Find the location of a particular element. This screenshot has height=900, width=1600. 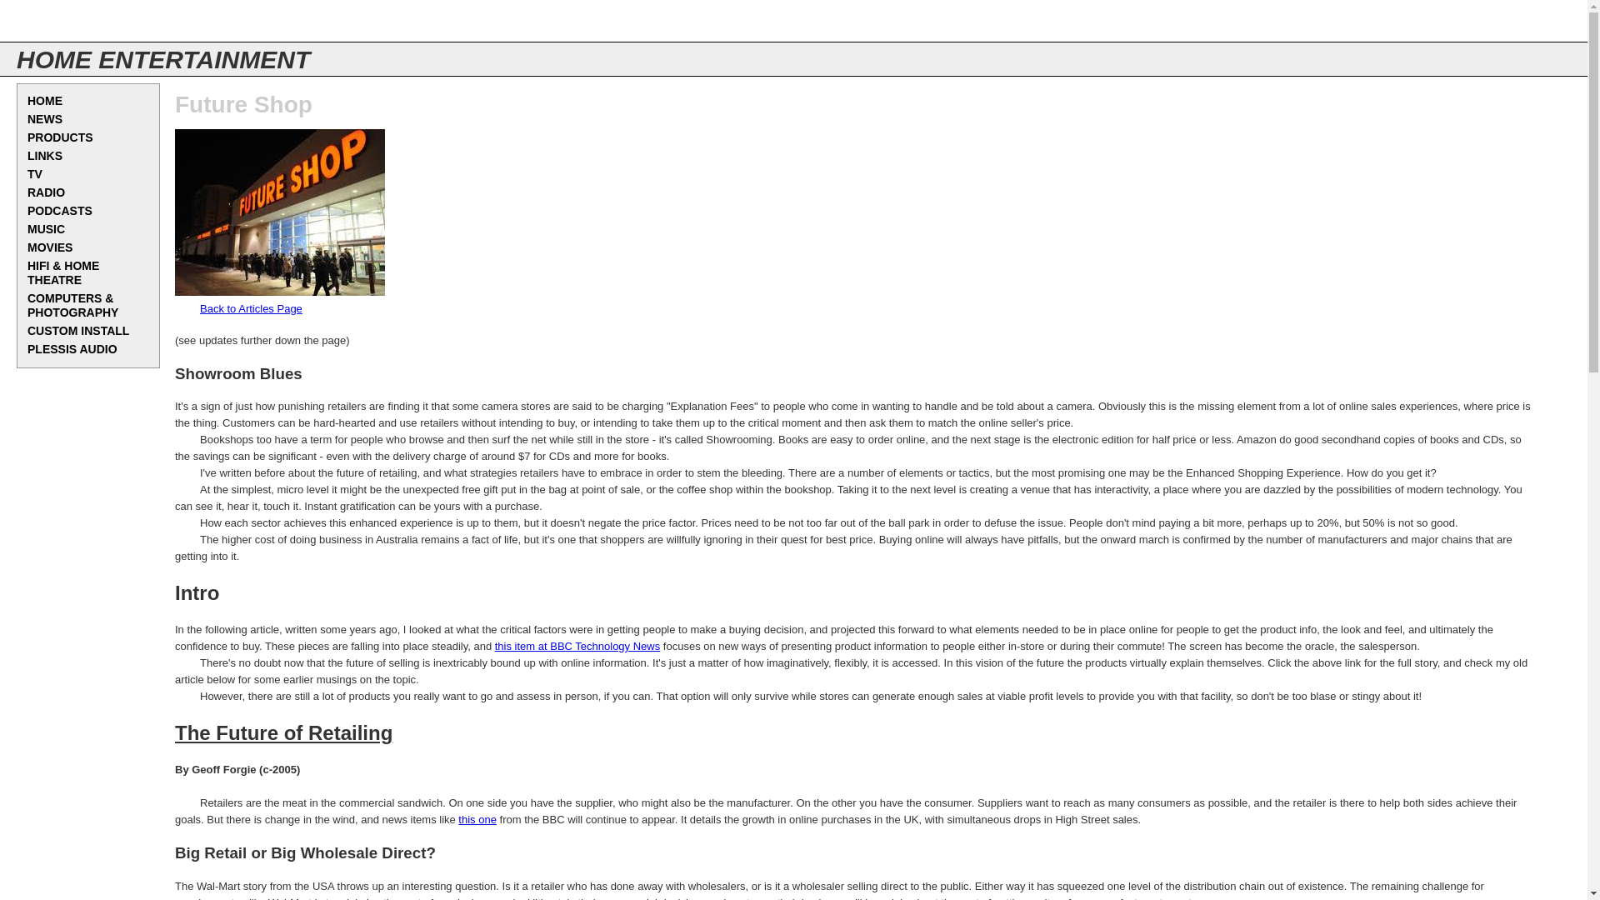

NEWS is located at coordinates (88, 120).